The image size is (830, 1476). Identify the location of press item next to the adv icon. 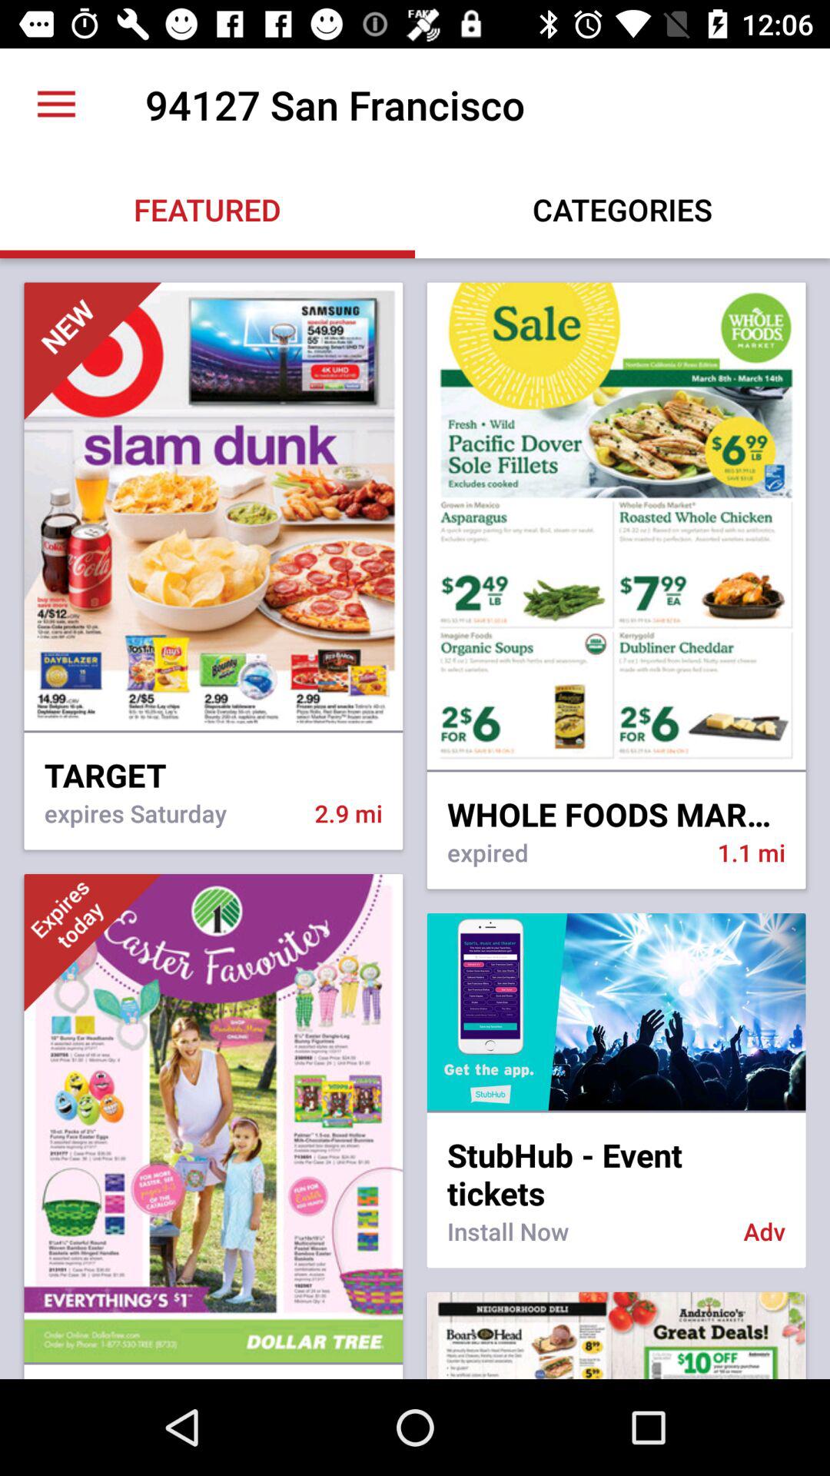
(585, 1241).